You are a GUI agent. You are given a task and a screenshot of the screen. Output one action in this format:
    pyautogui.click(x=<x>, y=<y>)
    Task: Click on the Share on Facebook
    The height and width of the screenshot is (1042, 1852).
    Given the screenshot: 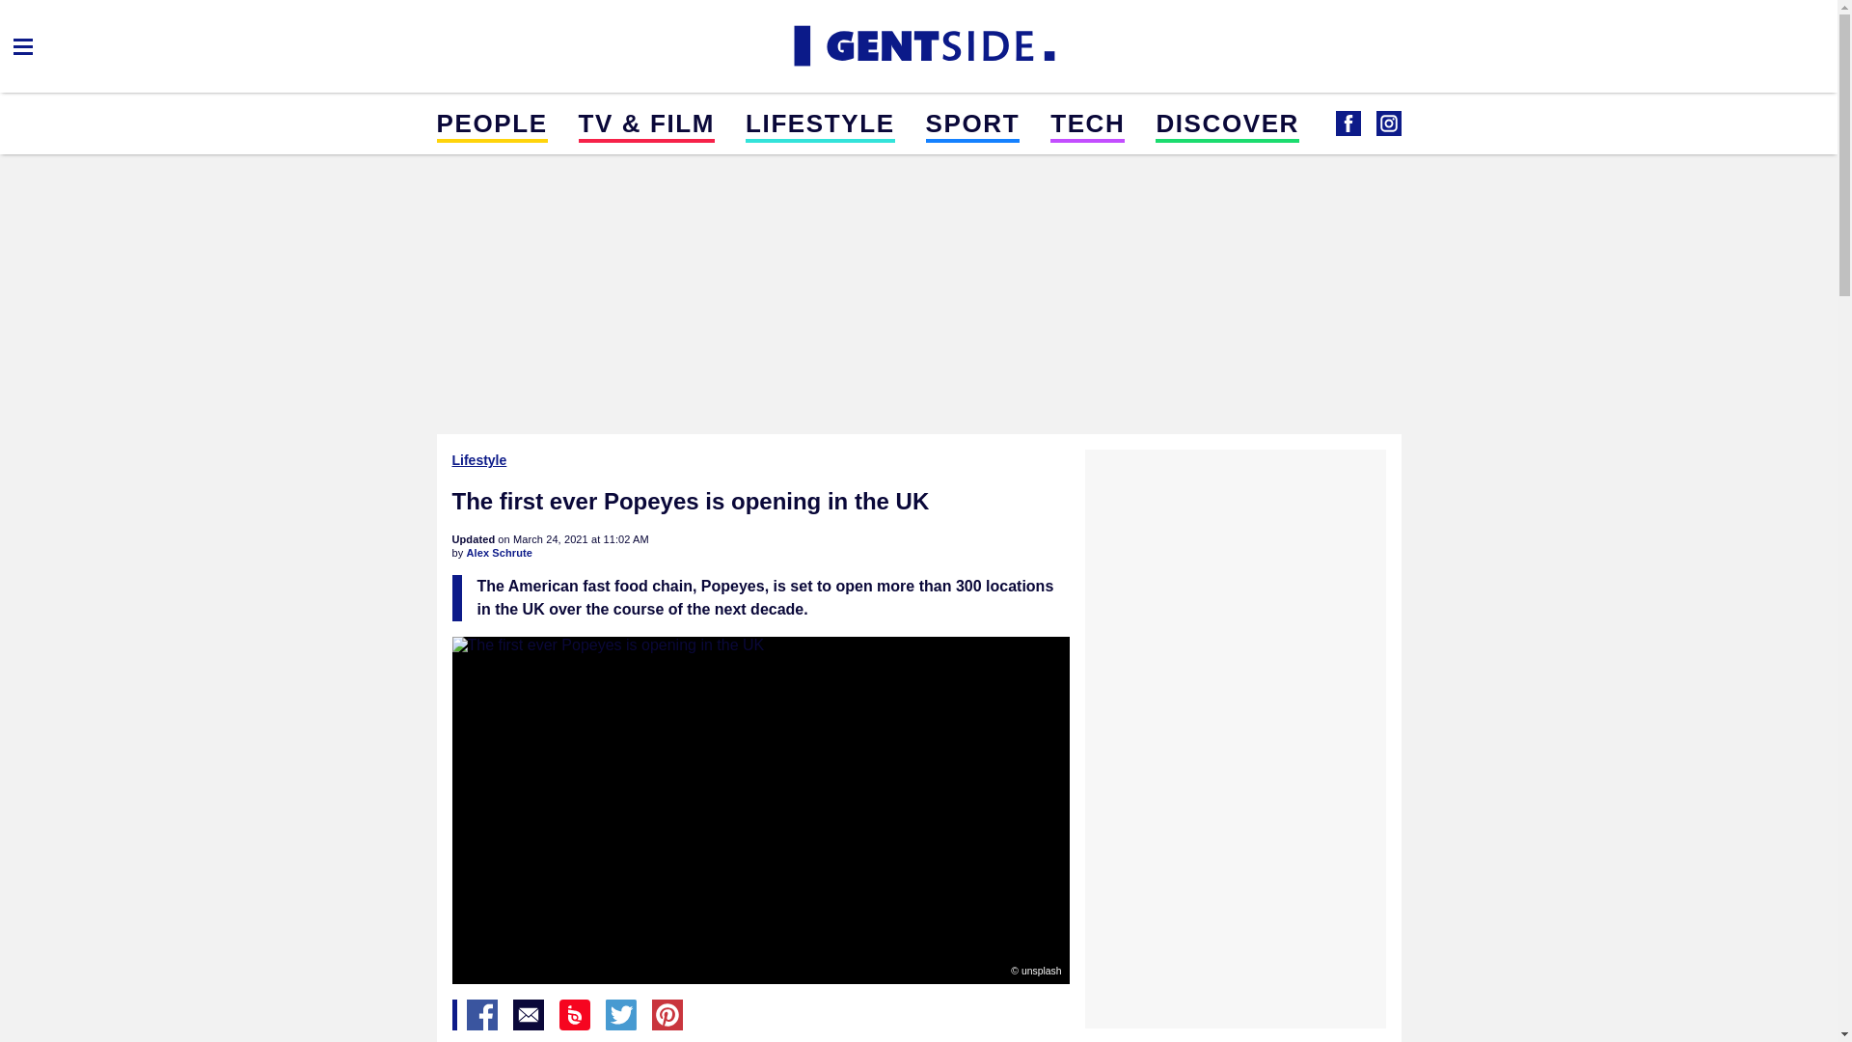 What is the action you would take?
    pyautogui.click(x=482, y=1015)
    